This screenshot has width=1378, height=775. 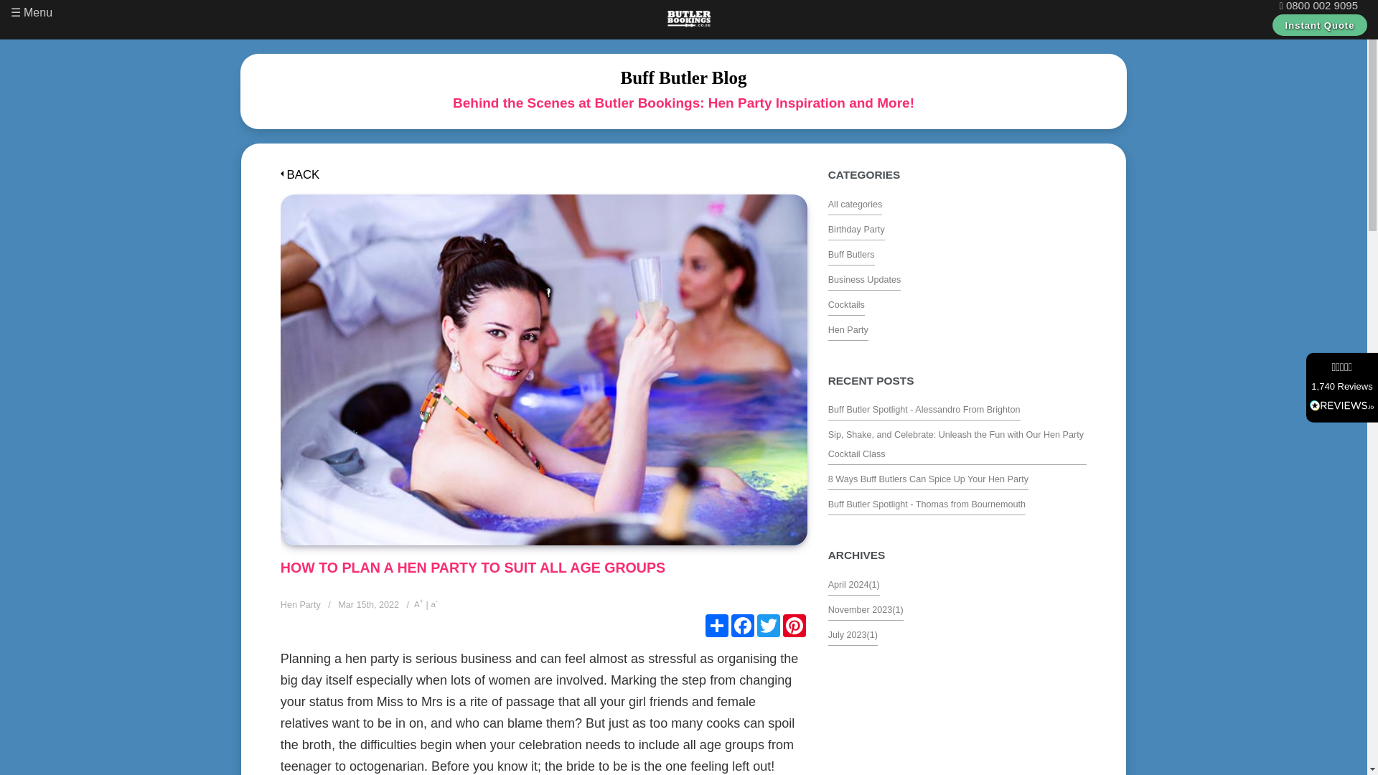 I want to click on Facebook, so click(x=742, y=626).